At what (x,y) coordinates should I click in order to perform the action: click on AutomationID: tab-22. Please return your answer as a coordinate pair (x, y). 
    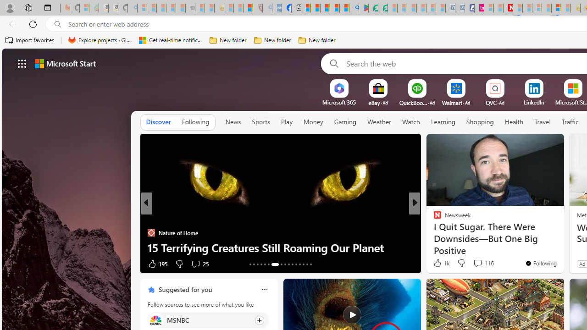
    Looking at the image, I should click on (288, 264).